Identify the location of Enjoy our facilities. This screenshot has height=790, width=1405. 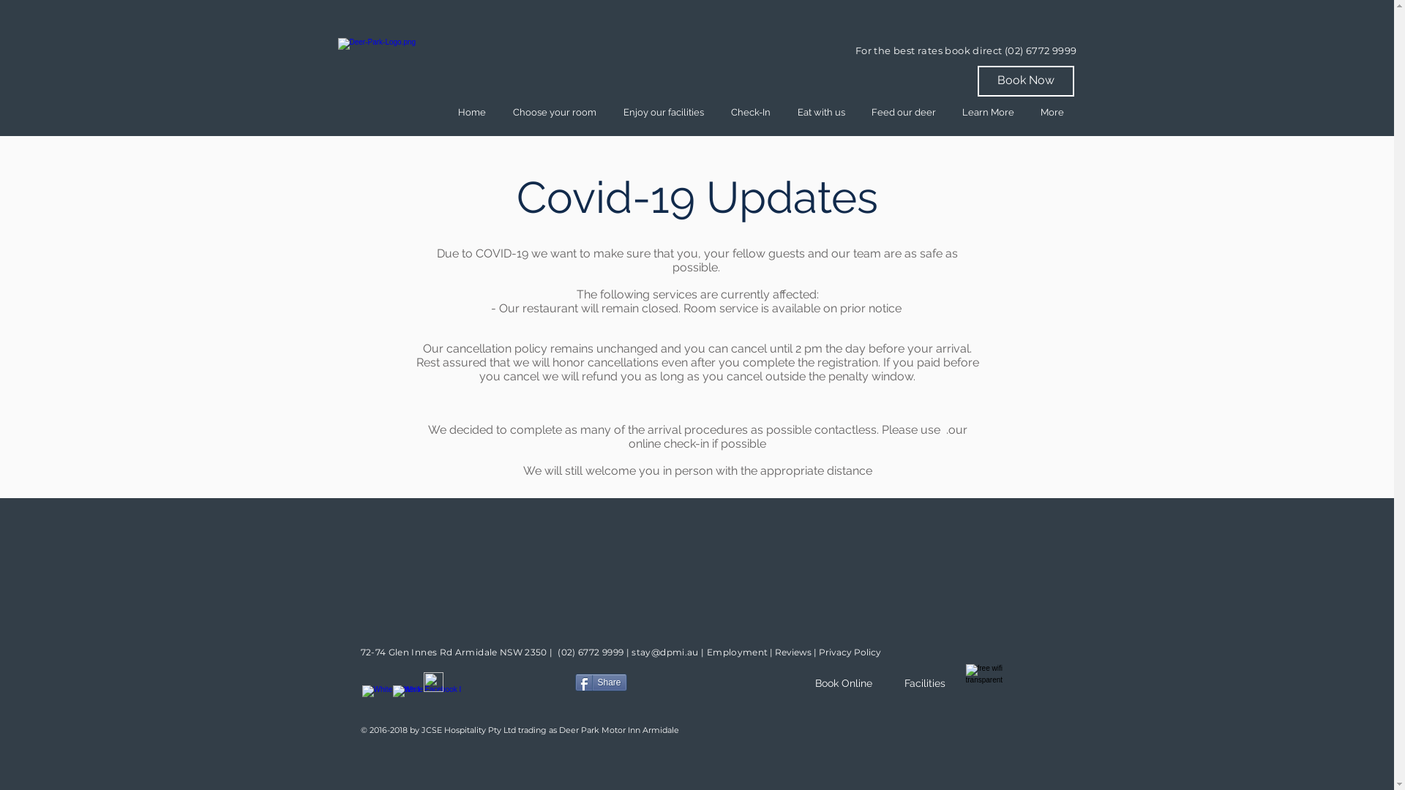
(664, 113).